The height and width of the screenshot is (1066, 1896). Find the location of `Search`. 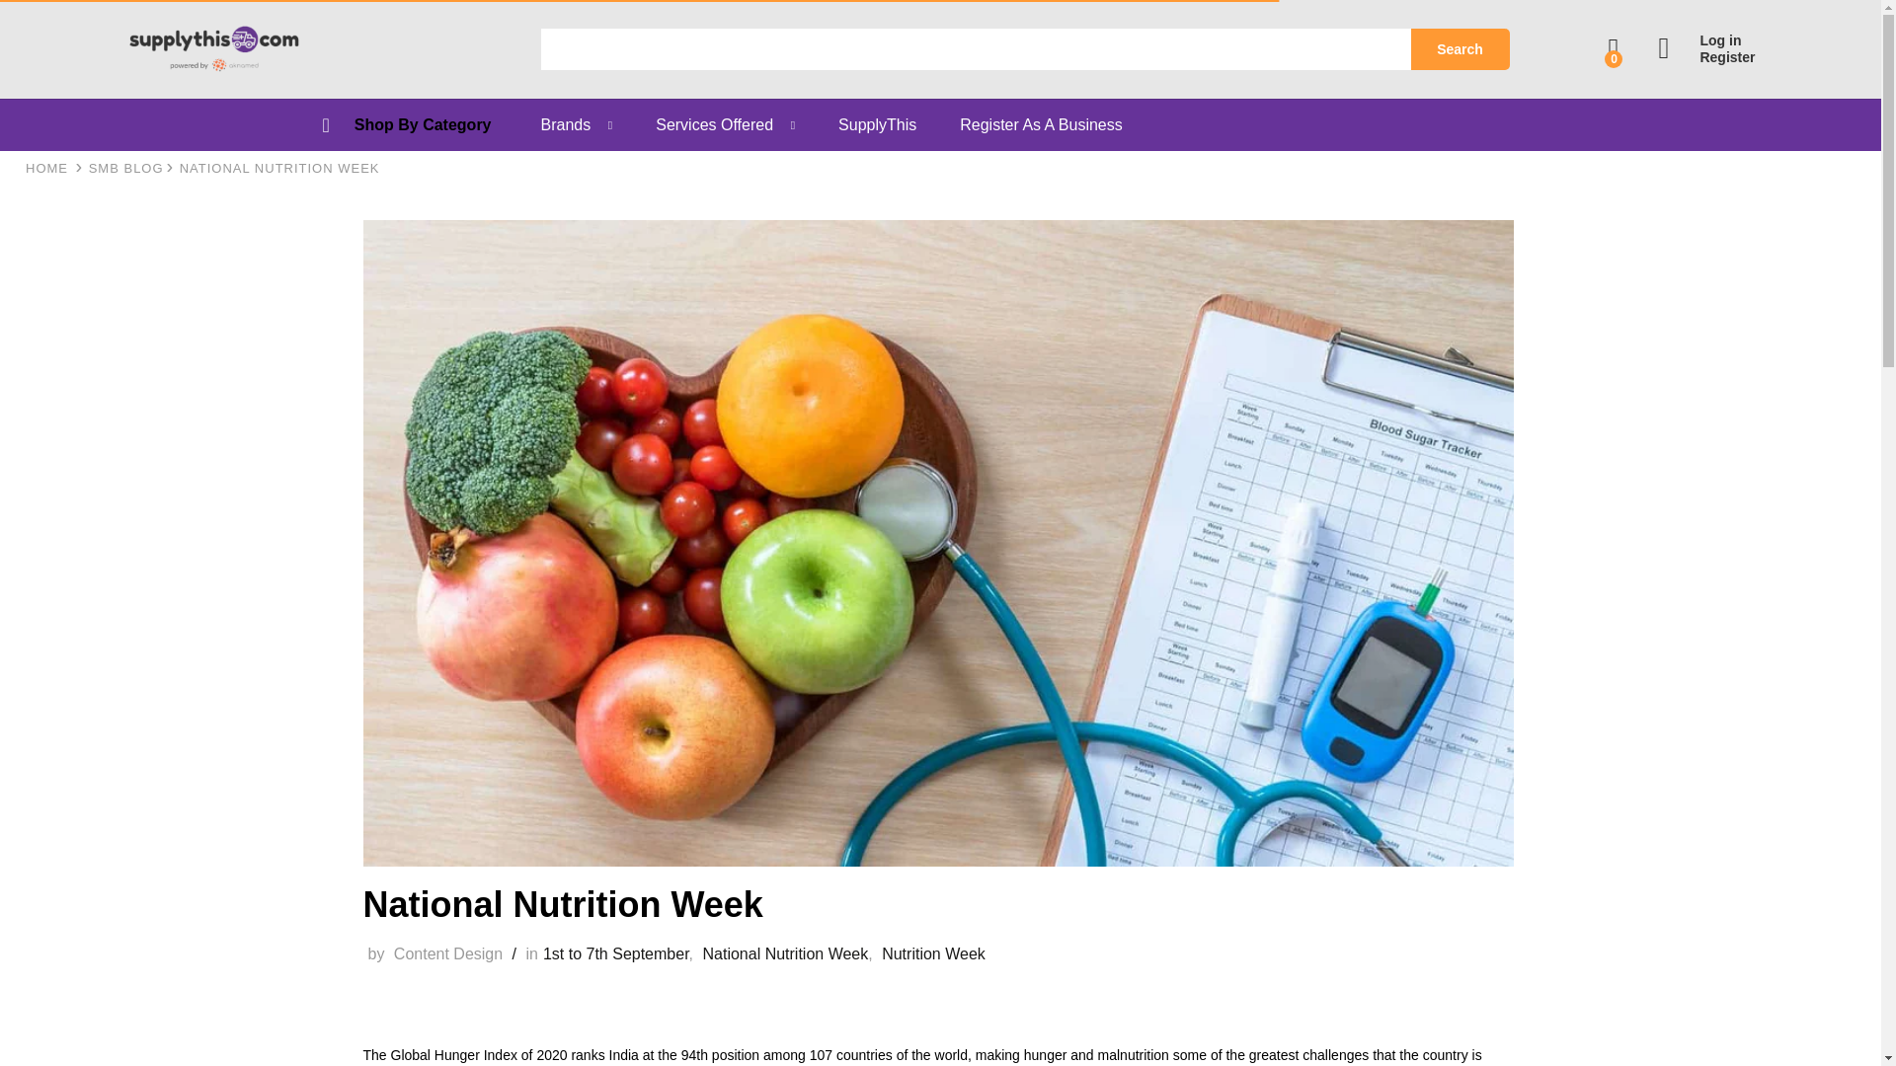

Search is located at coordinates (1460, 49).